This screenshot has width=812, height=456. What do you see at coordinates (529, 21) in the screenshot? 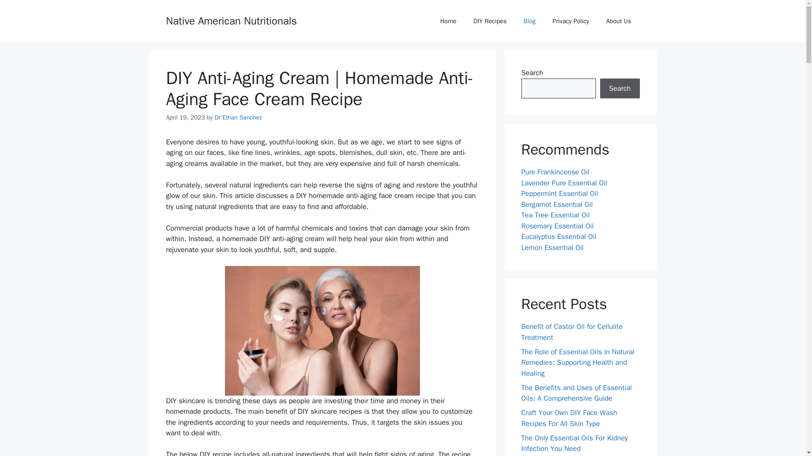
I see `Blog` at bounding box center [529, 21].